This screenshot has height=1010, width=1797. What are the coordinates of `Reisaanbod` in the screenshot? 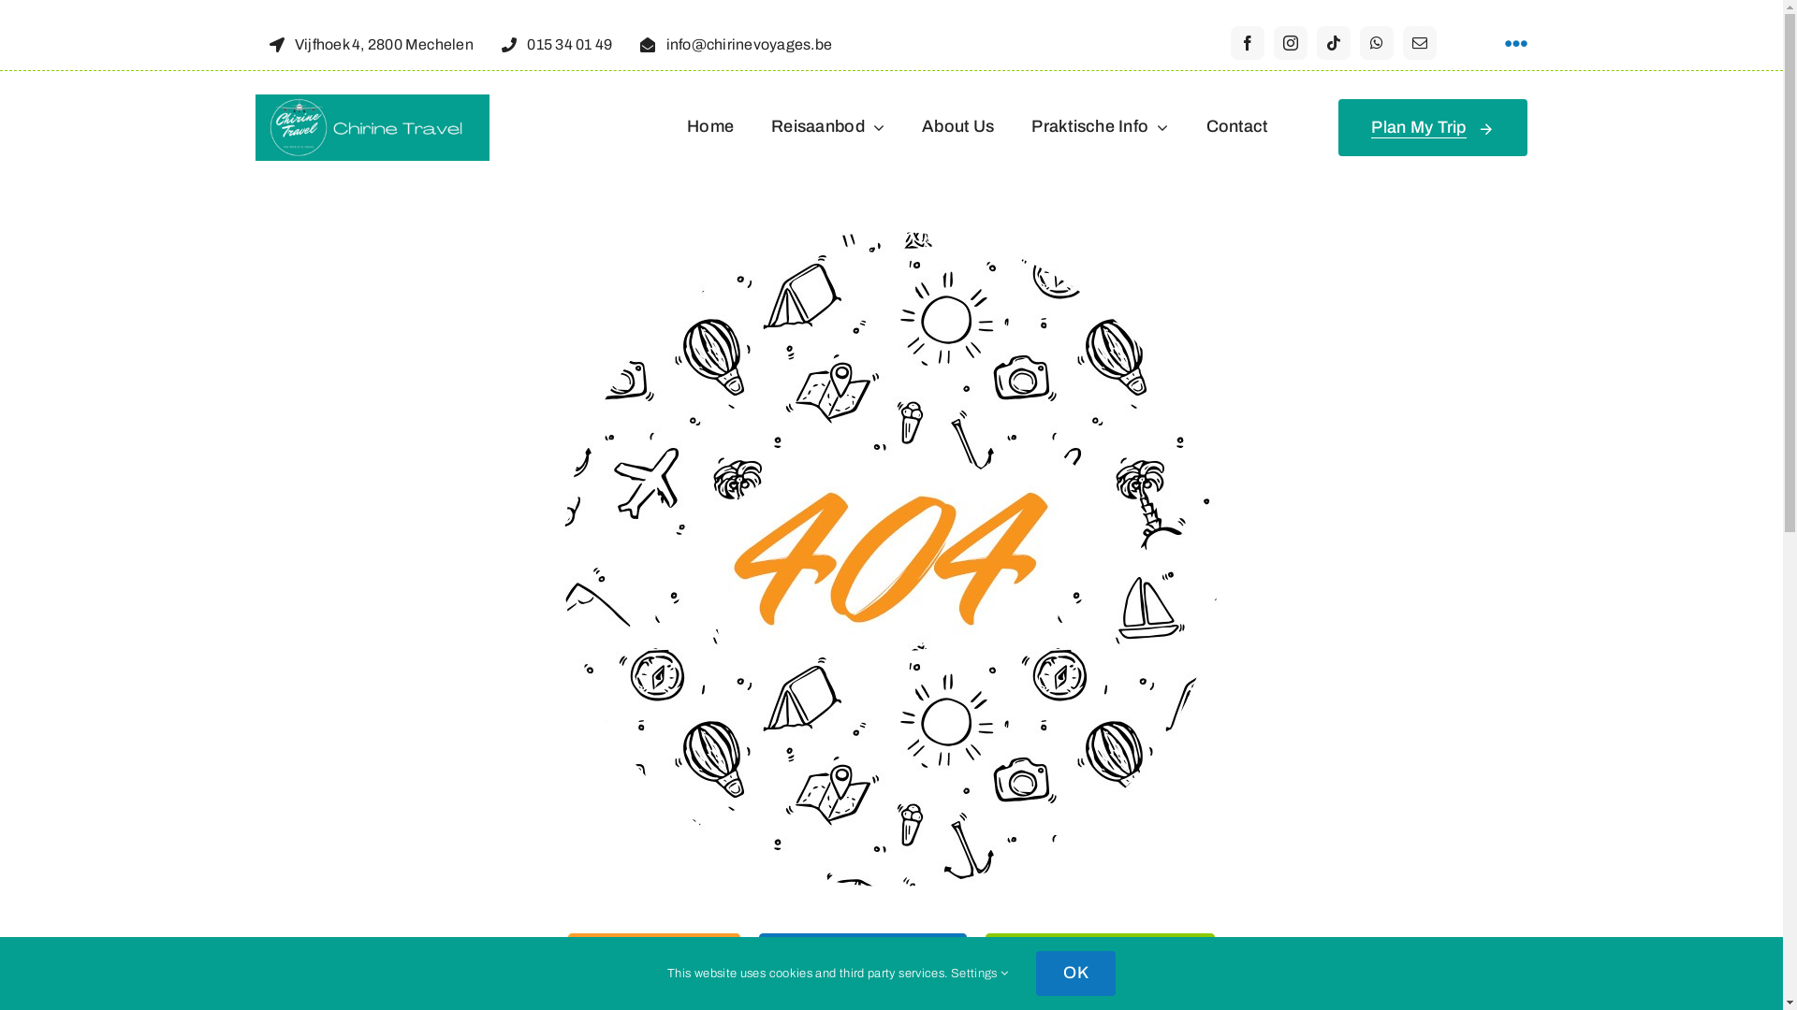 It's located at (827, 128).